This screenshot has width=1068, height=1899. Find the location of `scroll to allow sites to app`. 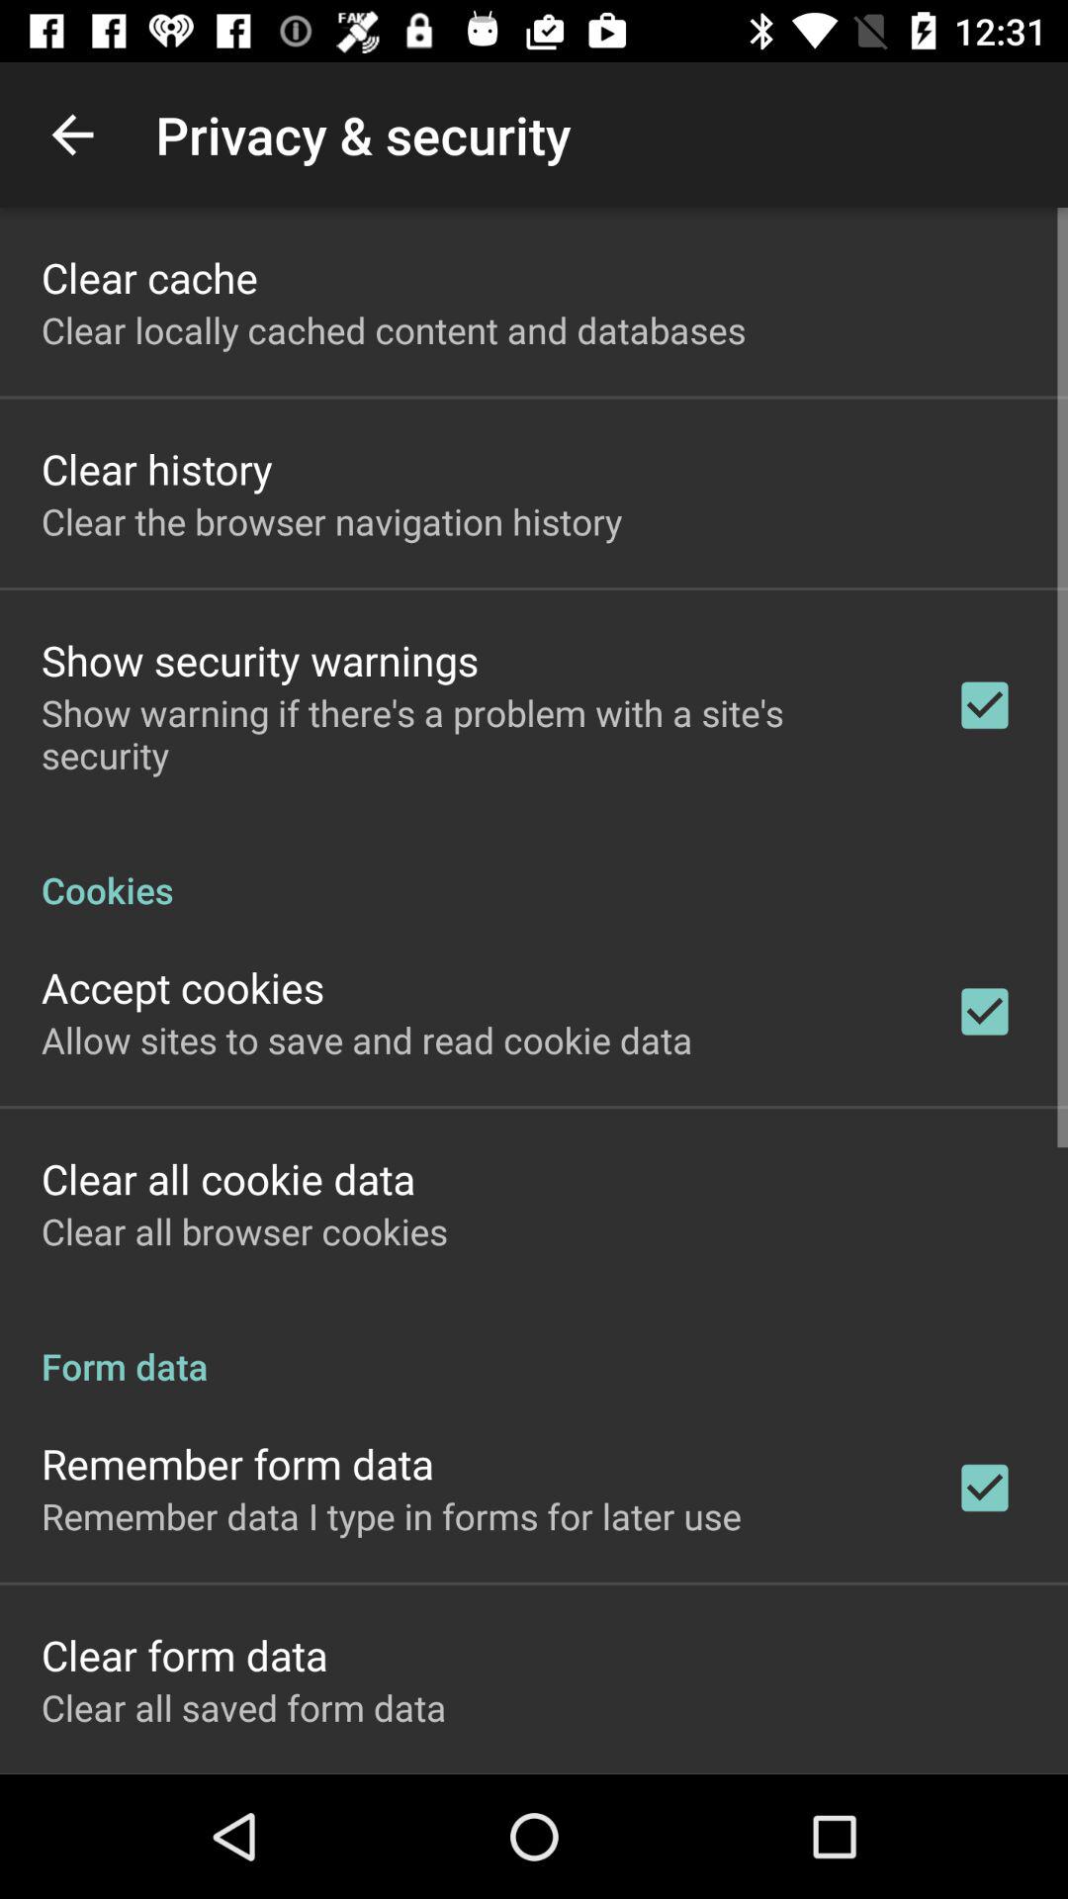

scroll to allow sites to app is located at coordinates (367, 1040).